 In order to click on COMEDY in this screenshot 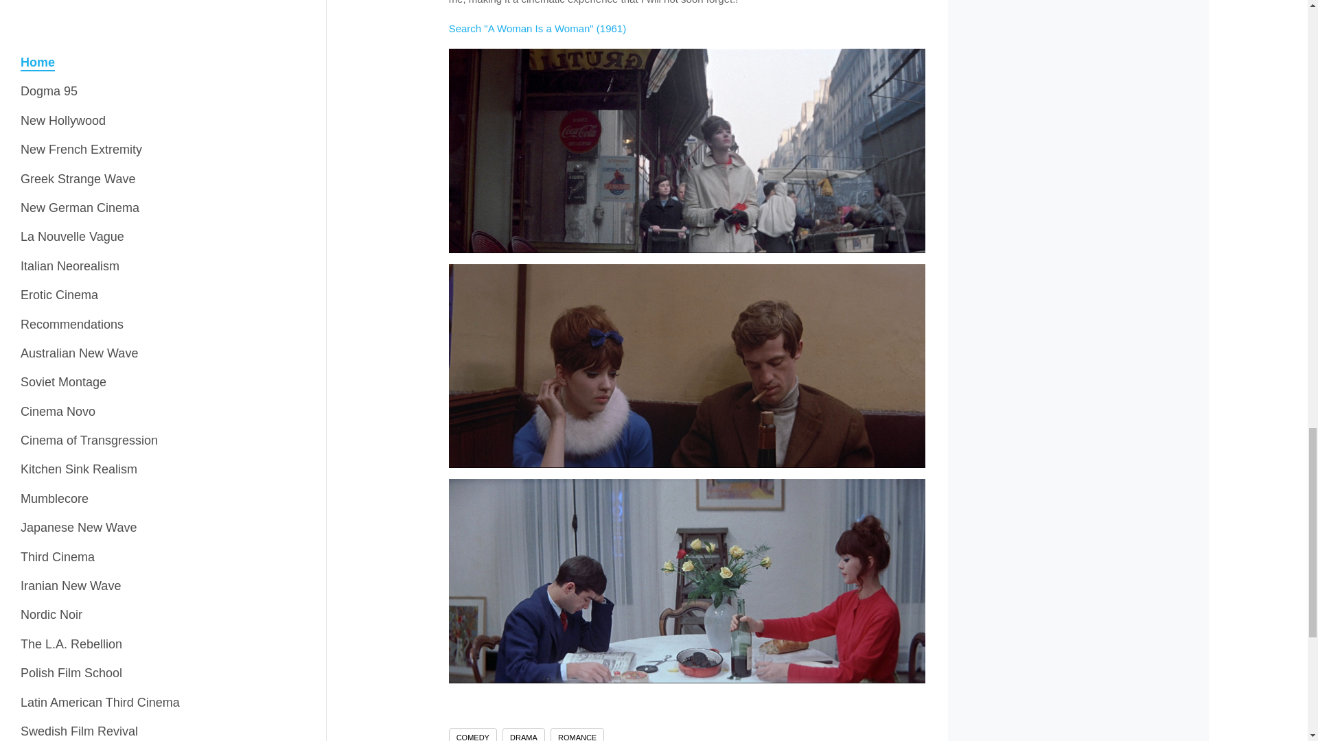, I will do `click(472, 734)`.